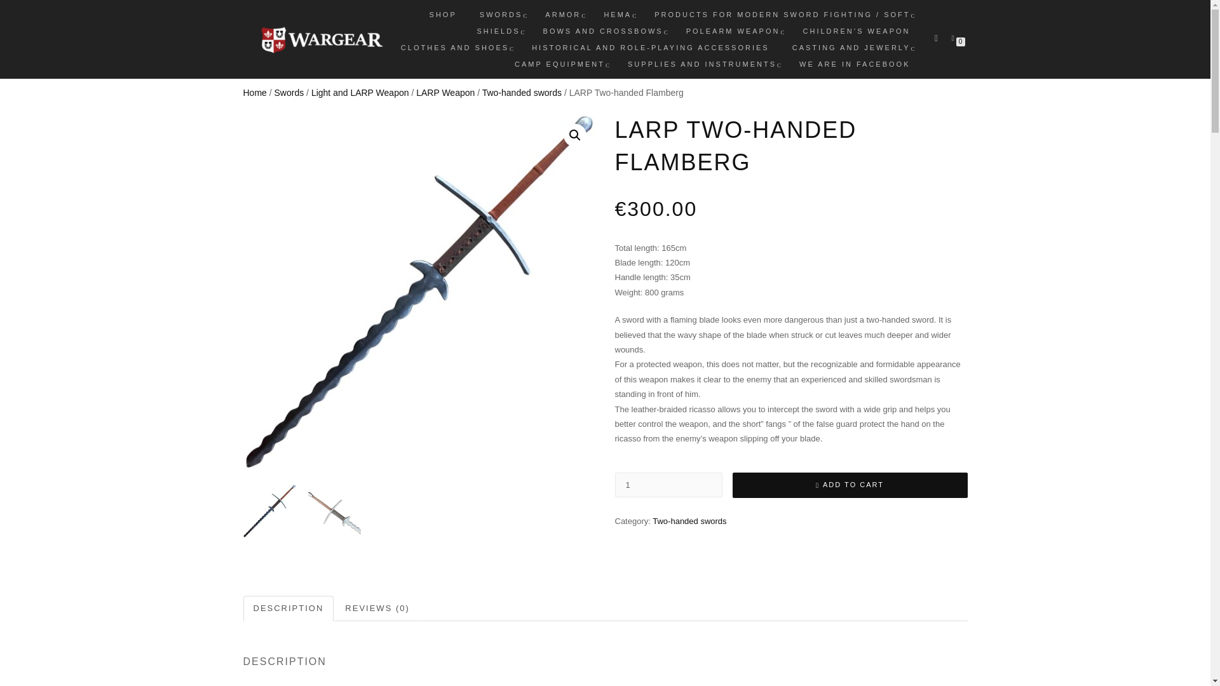 The height and width of the screenshot is (686, 1220). Describe the element at coordinates (618, 14) in the screenshot. I see `HEMA` at that location.